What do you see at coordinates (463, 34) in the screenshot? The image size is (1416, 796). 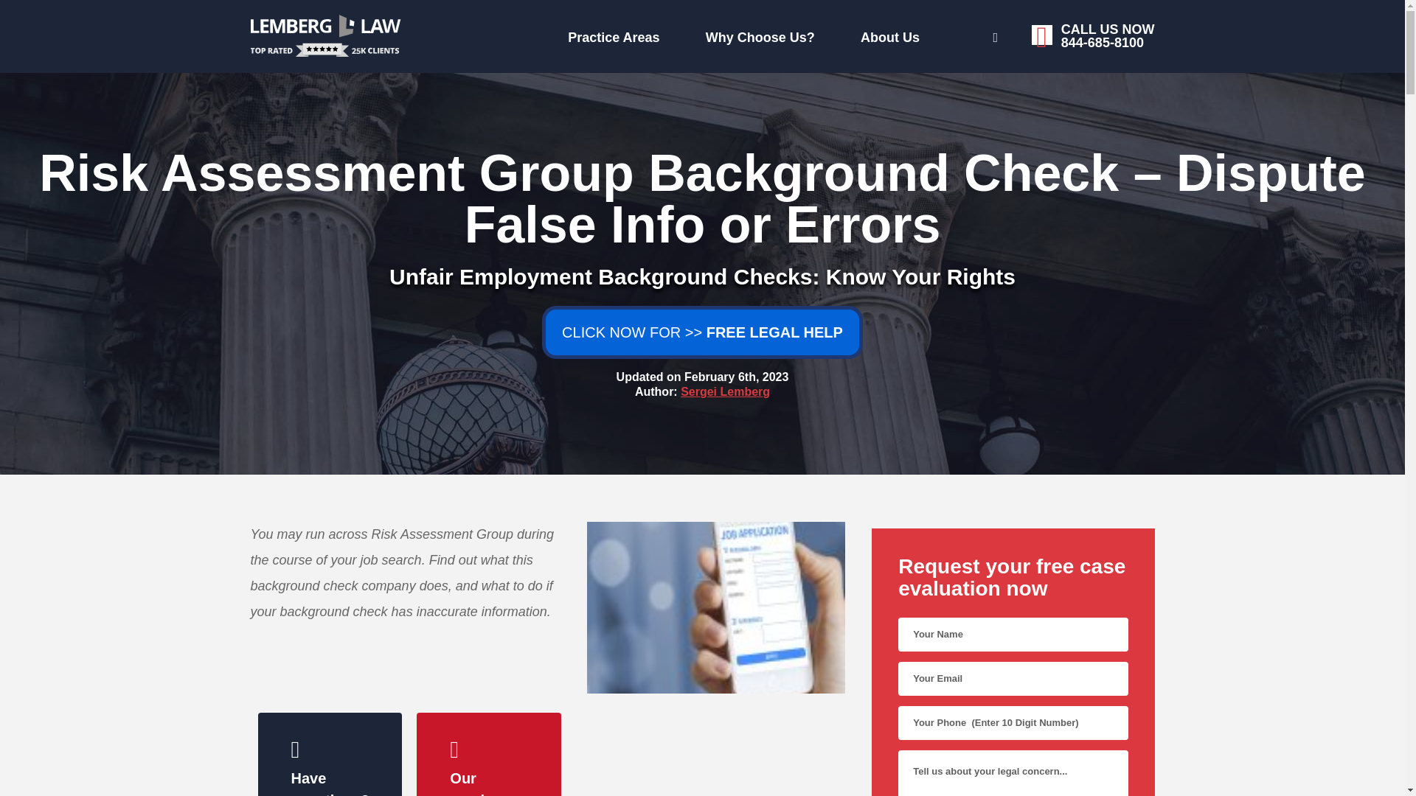 I see `Practice Areas` at bounding box center [463, 34].